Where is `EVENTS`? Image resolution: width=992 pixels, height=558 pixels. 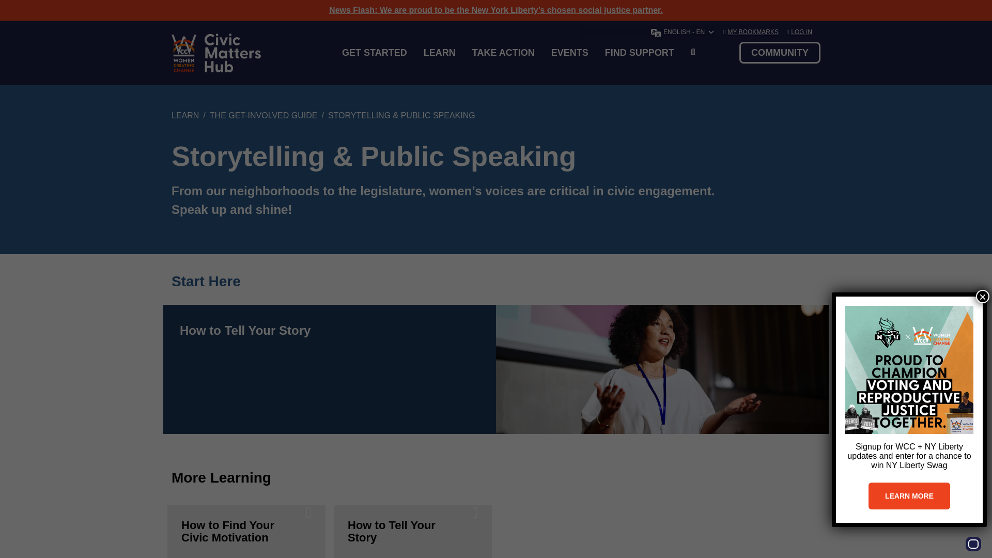 EVENTS is located at coordinates (953, 31).